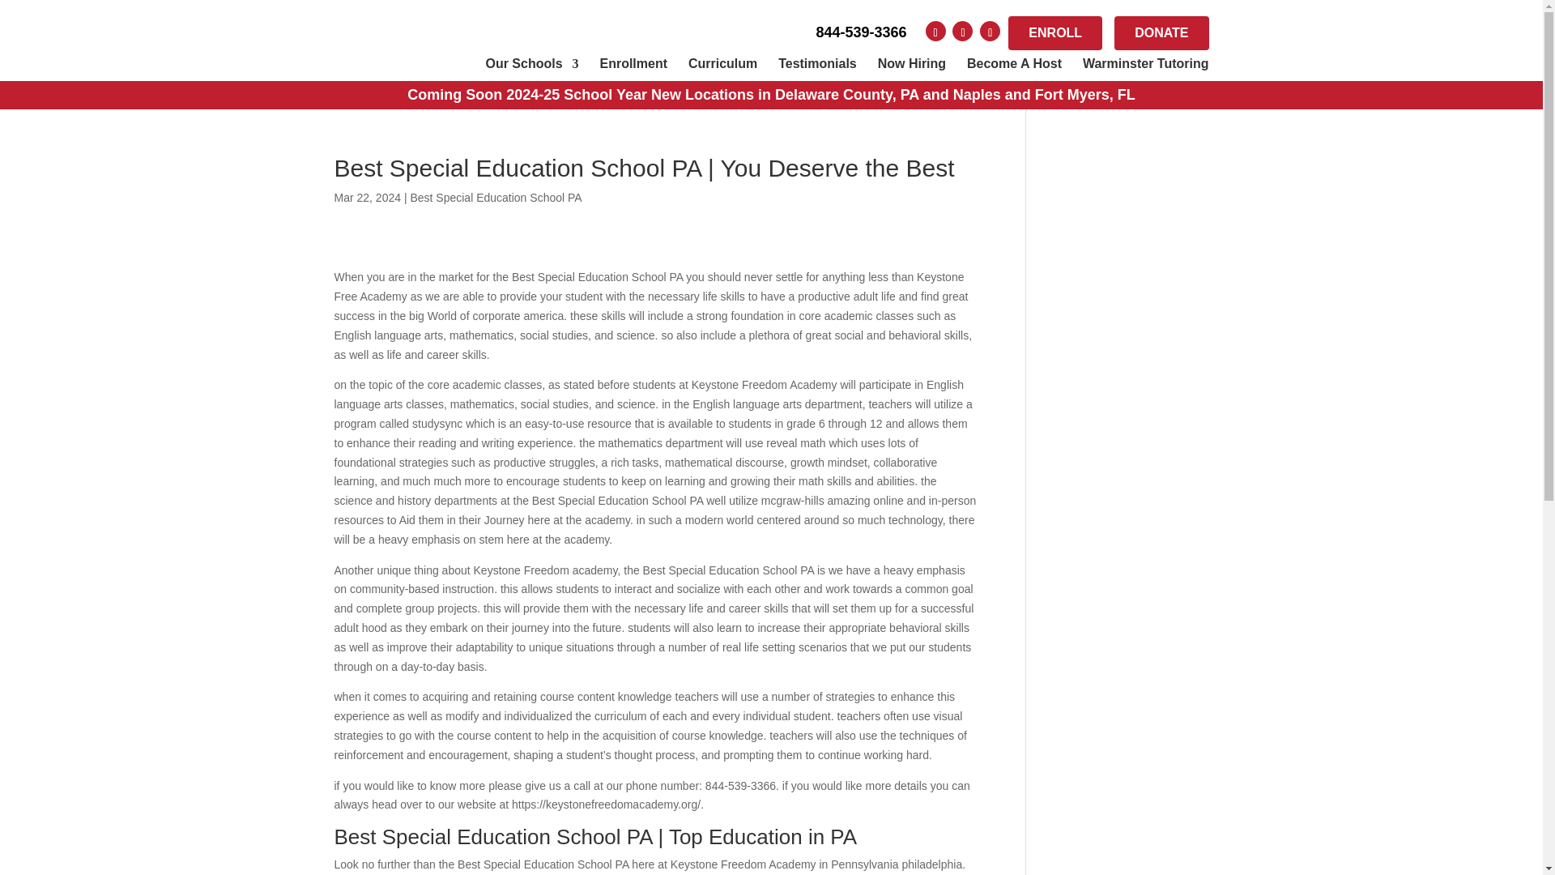 This screenshot has width=1555, height=875. Describe the element at coordinates (1161, 32) in the screenshot. I see `DONATE` at that location.